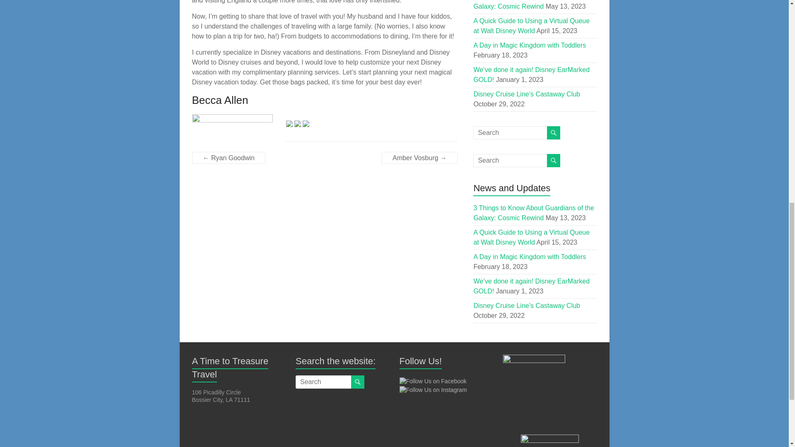 The height and width of the screenshot is (447, 795). I want to click on A Day in Magic Kingdom with Toddlers, so click(529, 45).